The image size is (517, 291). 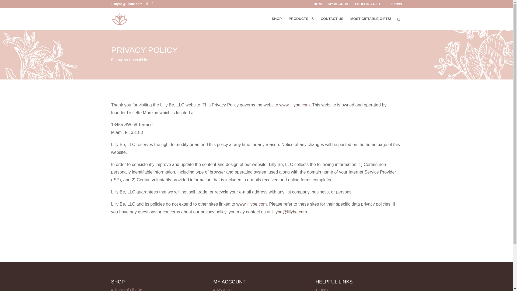 What do you see at coordinates (301, 23) in the screenshot?
I see `PRODUCTS` at bounding box center [301, 23].